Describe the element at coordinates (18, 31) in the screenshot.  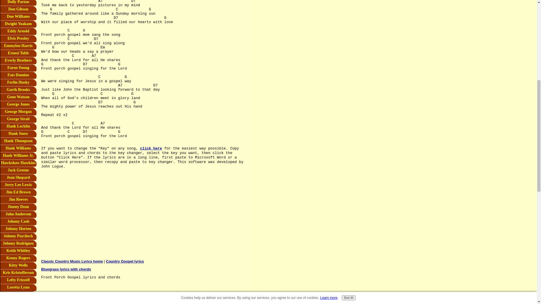
I see `Eddy Arnold` at that location.